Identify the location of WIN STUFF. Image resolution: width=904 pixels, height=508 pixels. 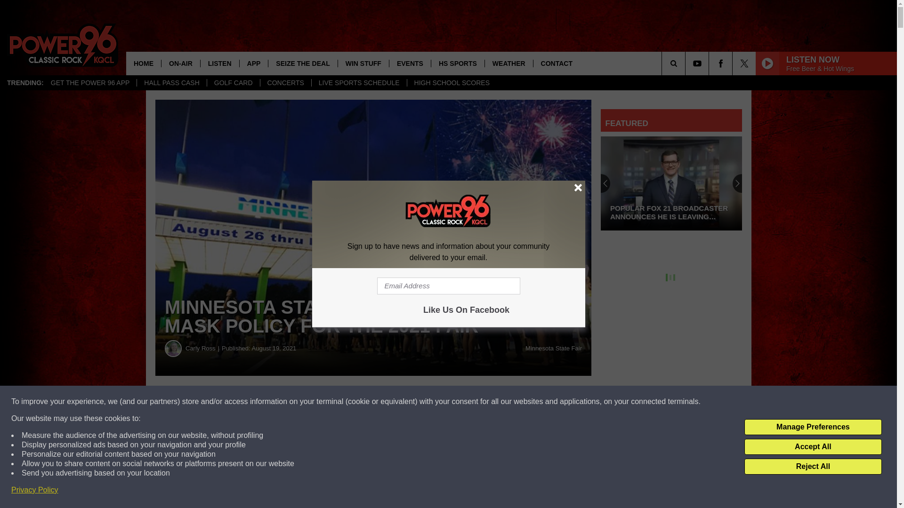
(363, 63).